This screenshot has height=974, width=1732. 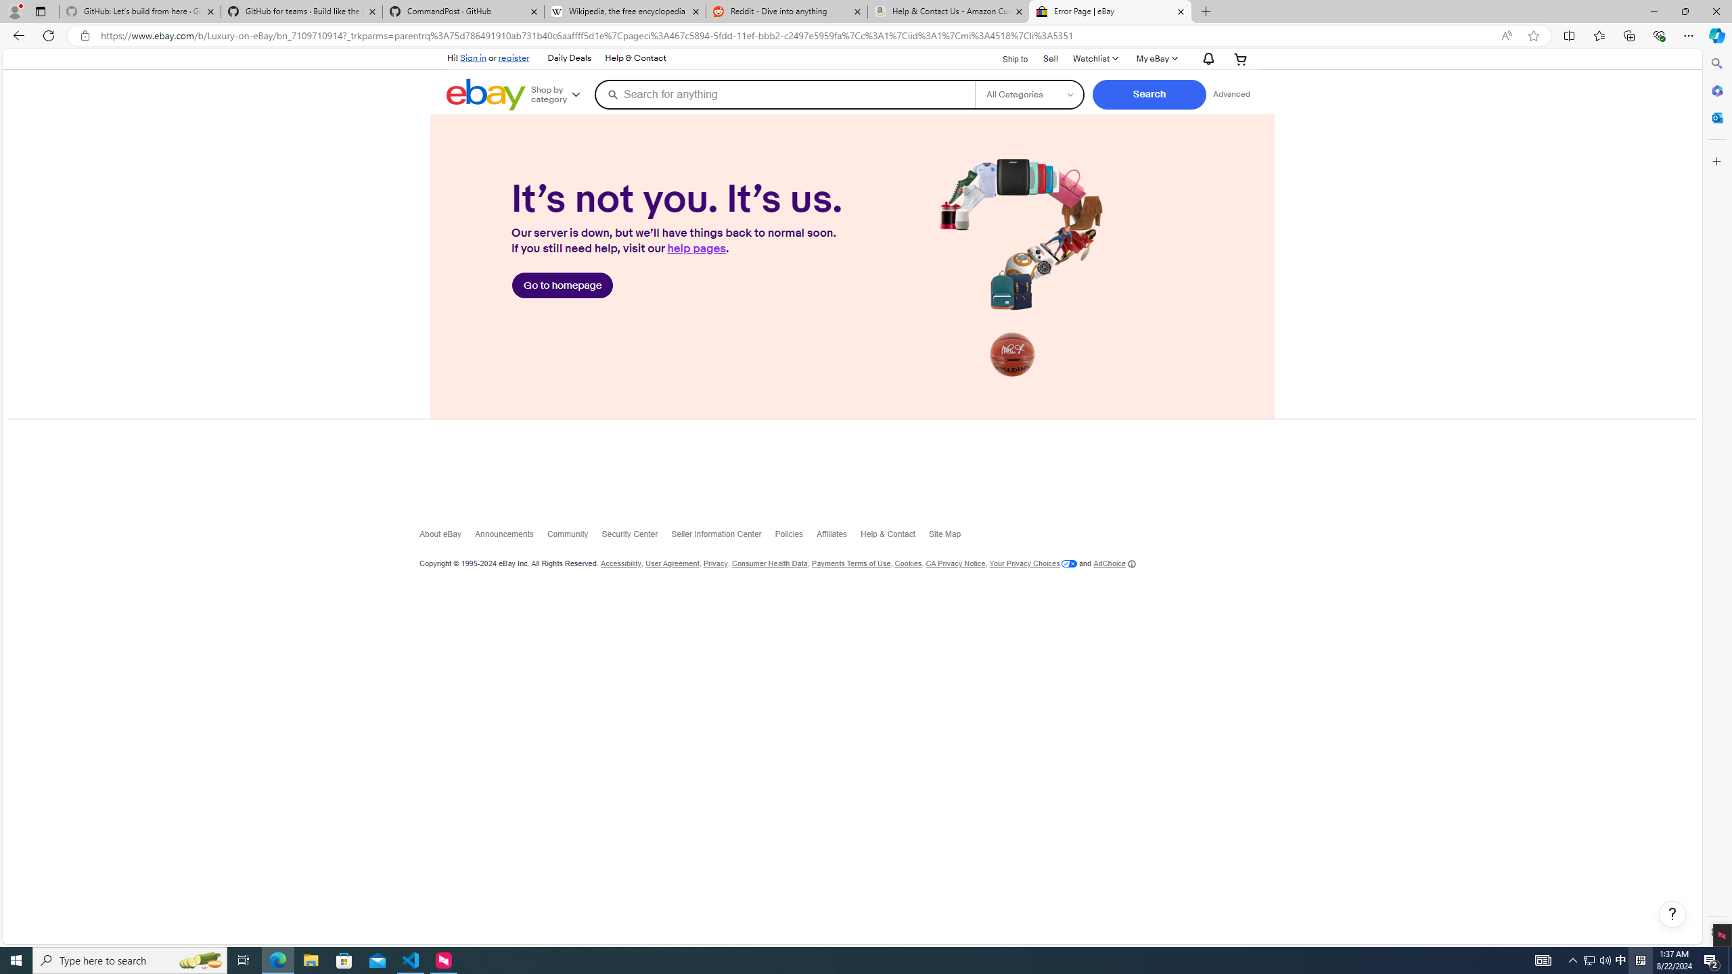 I want to click on AdChoice, so click(x=1114, y=563).